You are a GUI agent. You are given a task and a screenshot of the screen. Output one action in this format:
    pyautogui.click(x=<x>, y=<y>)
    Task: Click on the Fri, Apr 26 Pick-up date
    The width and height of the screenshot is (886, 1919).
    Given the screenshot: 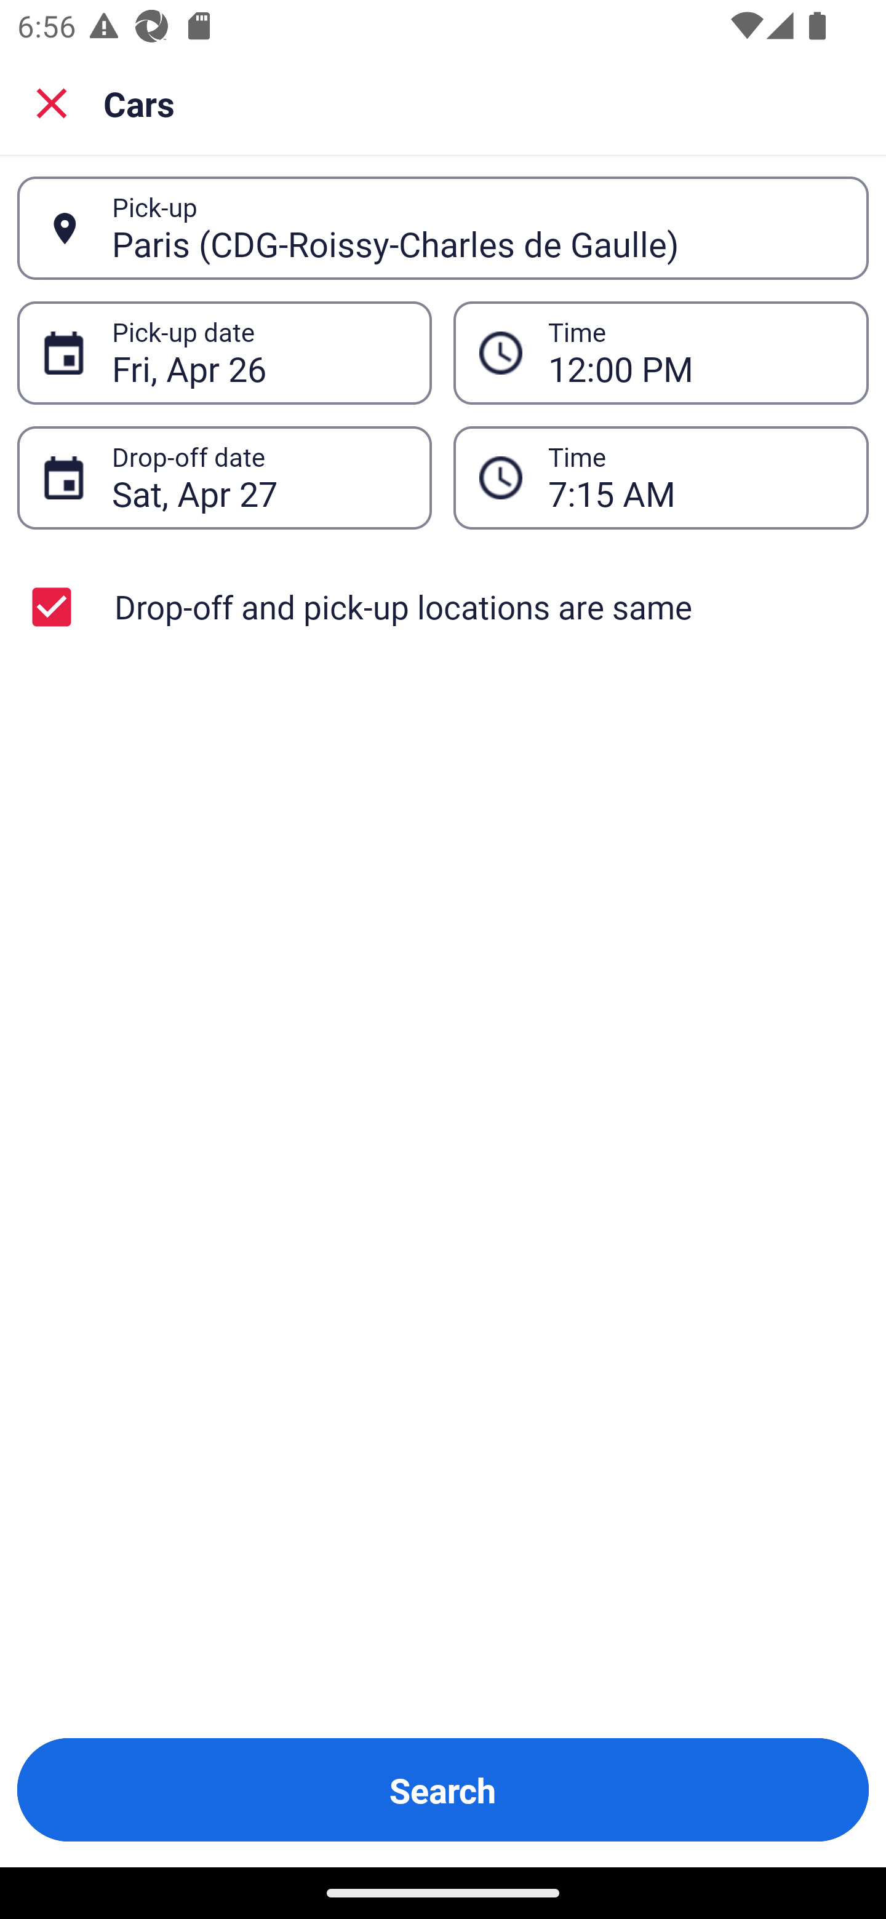 What is the action you would take?
    pyautogui.click(x=224, y=353)
    